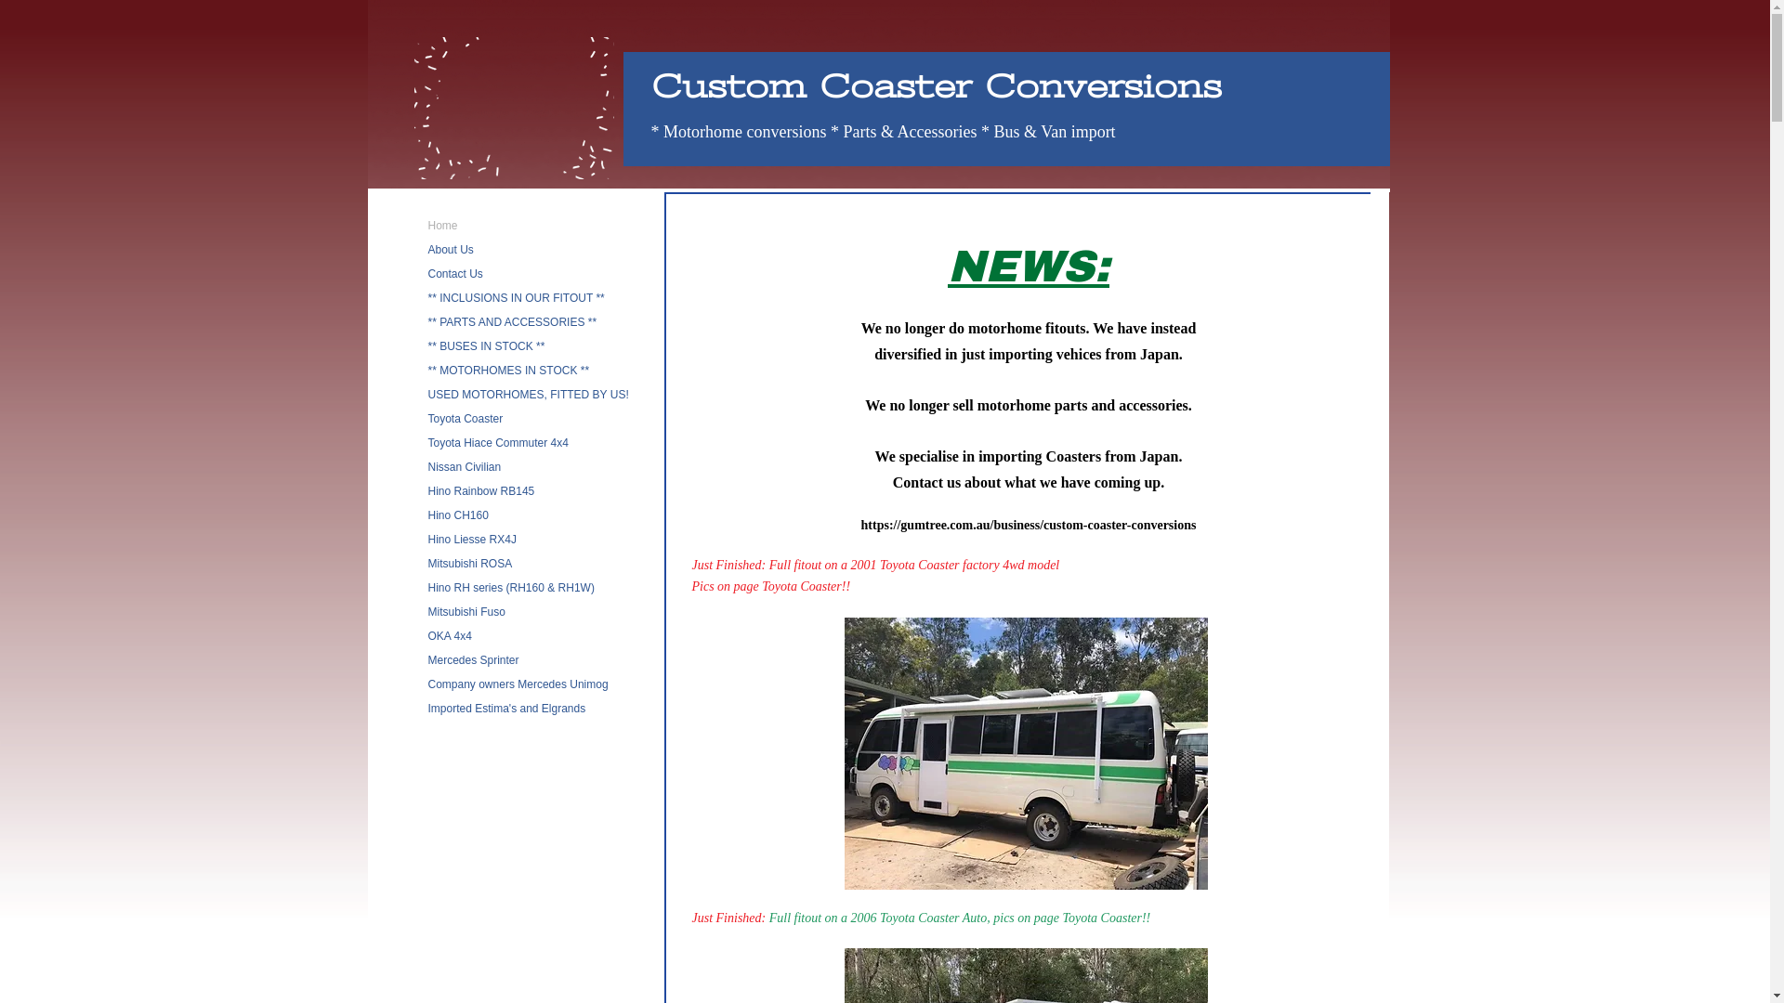 This screenshot has height=1003, width=1784. Describe the element at coordinates (442, 227) in the screenshot. I see `Home` at that location.